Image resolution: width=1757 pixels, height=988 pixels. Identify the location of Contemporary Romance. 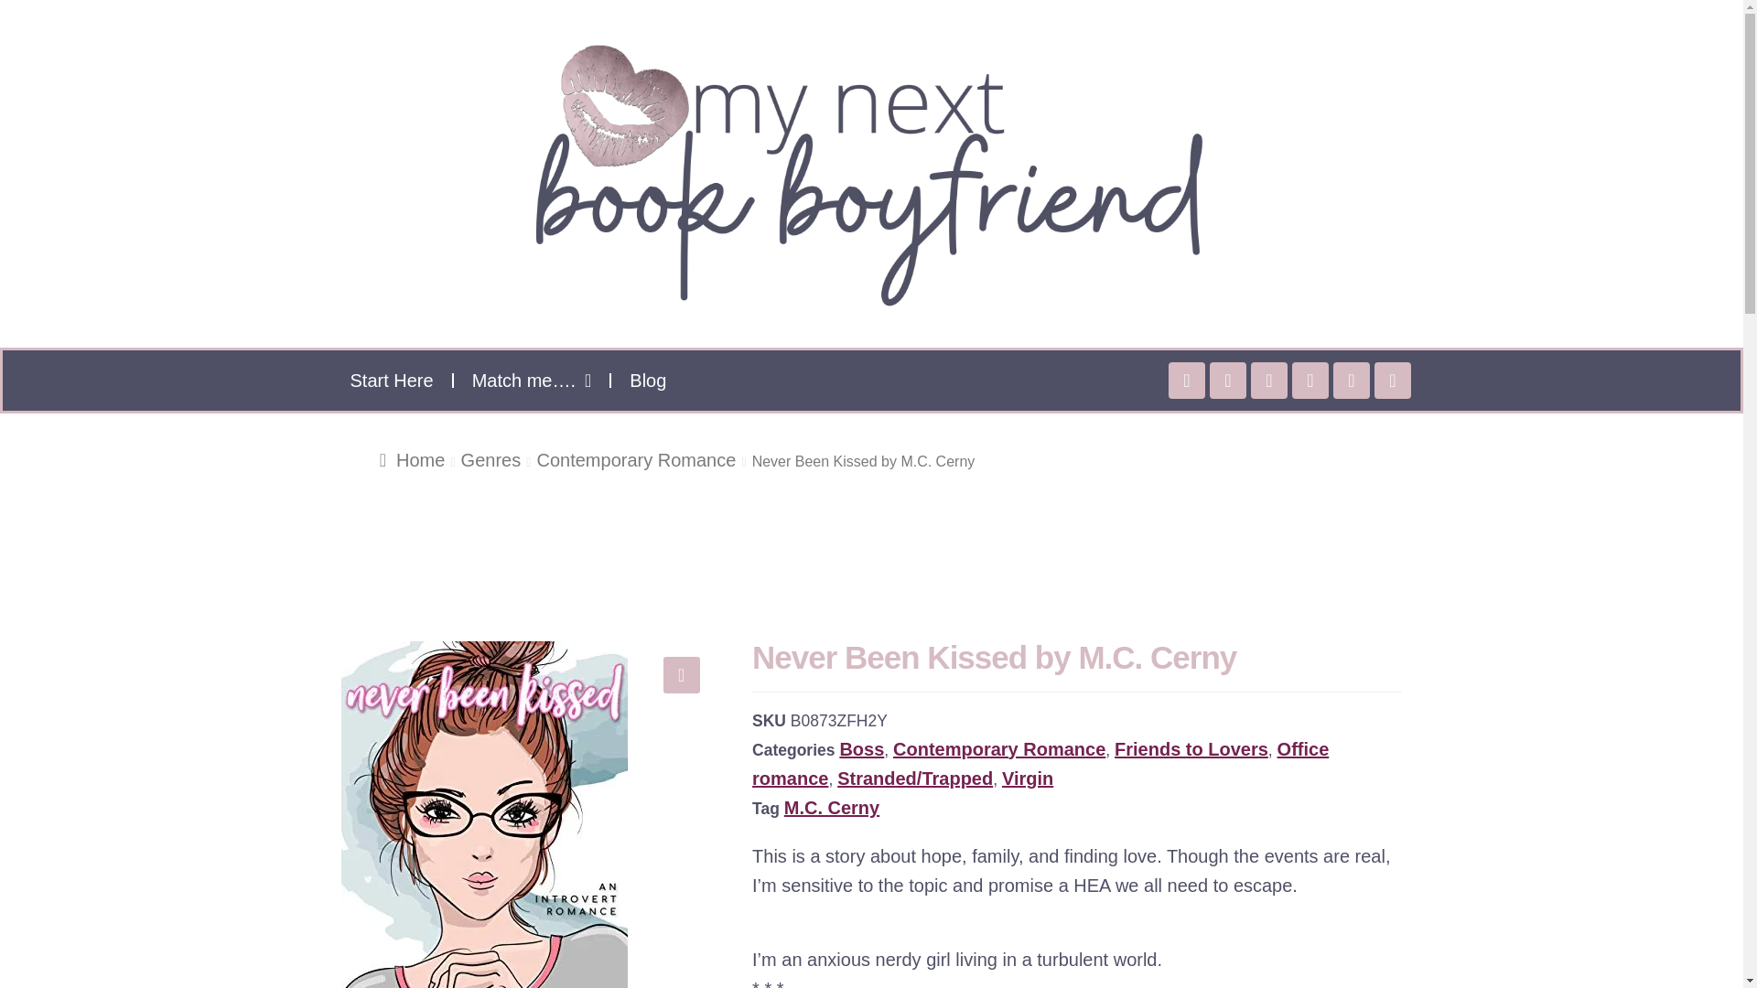
(998, 748).